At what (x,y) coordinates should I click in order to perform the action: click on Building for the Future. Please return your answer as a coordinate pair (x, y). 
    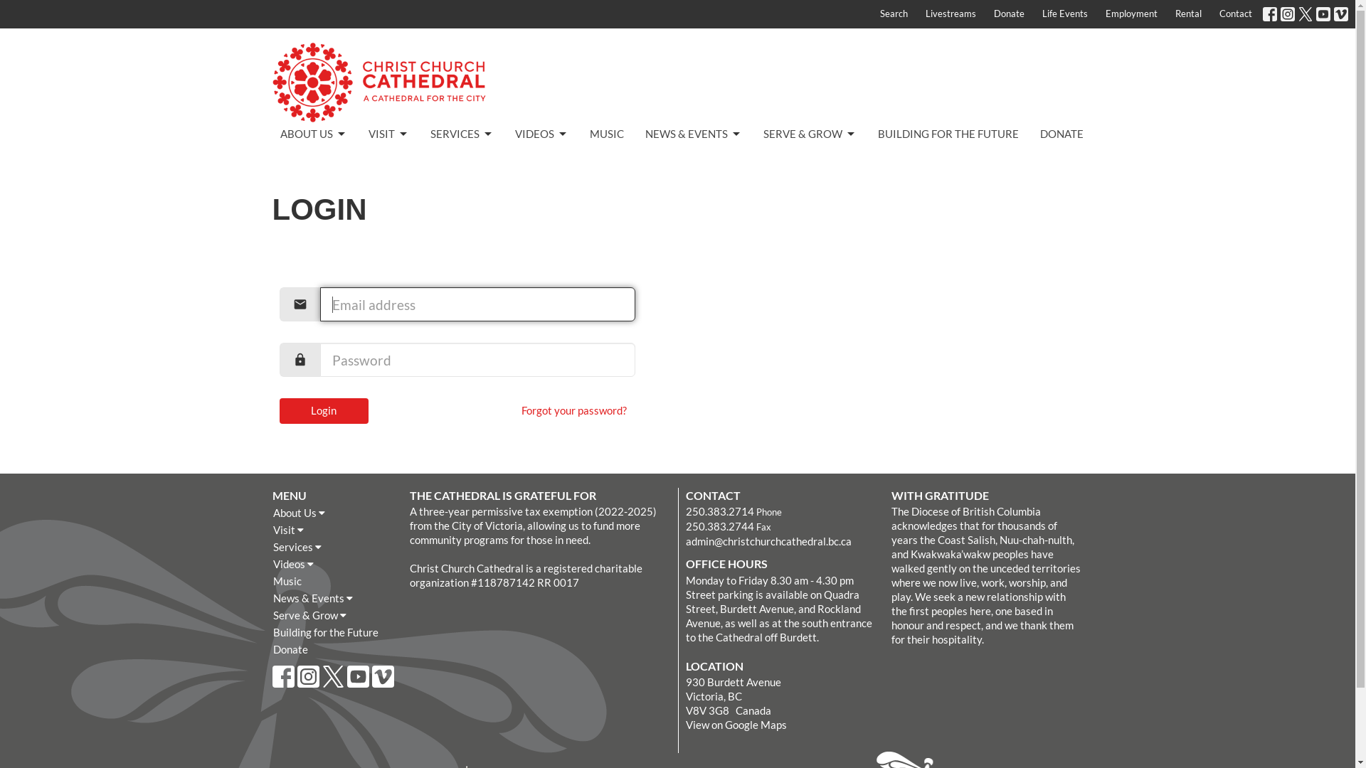
    Looking at the image, I should click on (333, 632).